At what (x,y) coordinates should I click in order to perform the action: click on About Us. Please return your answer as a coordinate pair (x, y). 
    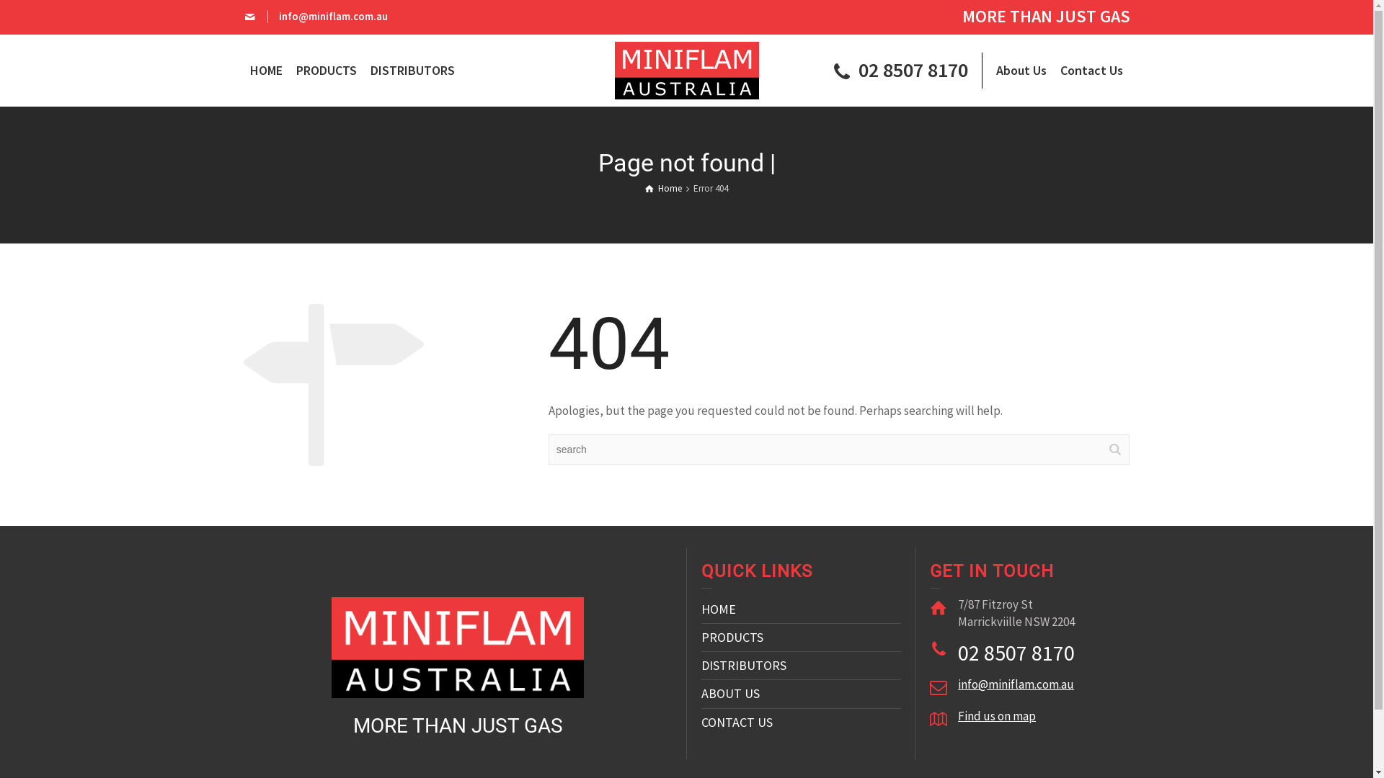
    Looking at the image, I should click on (1021, 71).